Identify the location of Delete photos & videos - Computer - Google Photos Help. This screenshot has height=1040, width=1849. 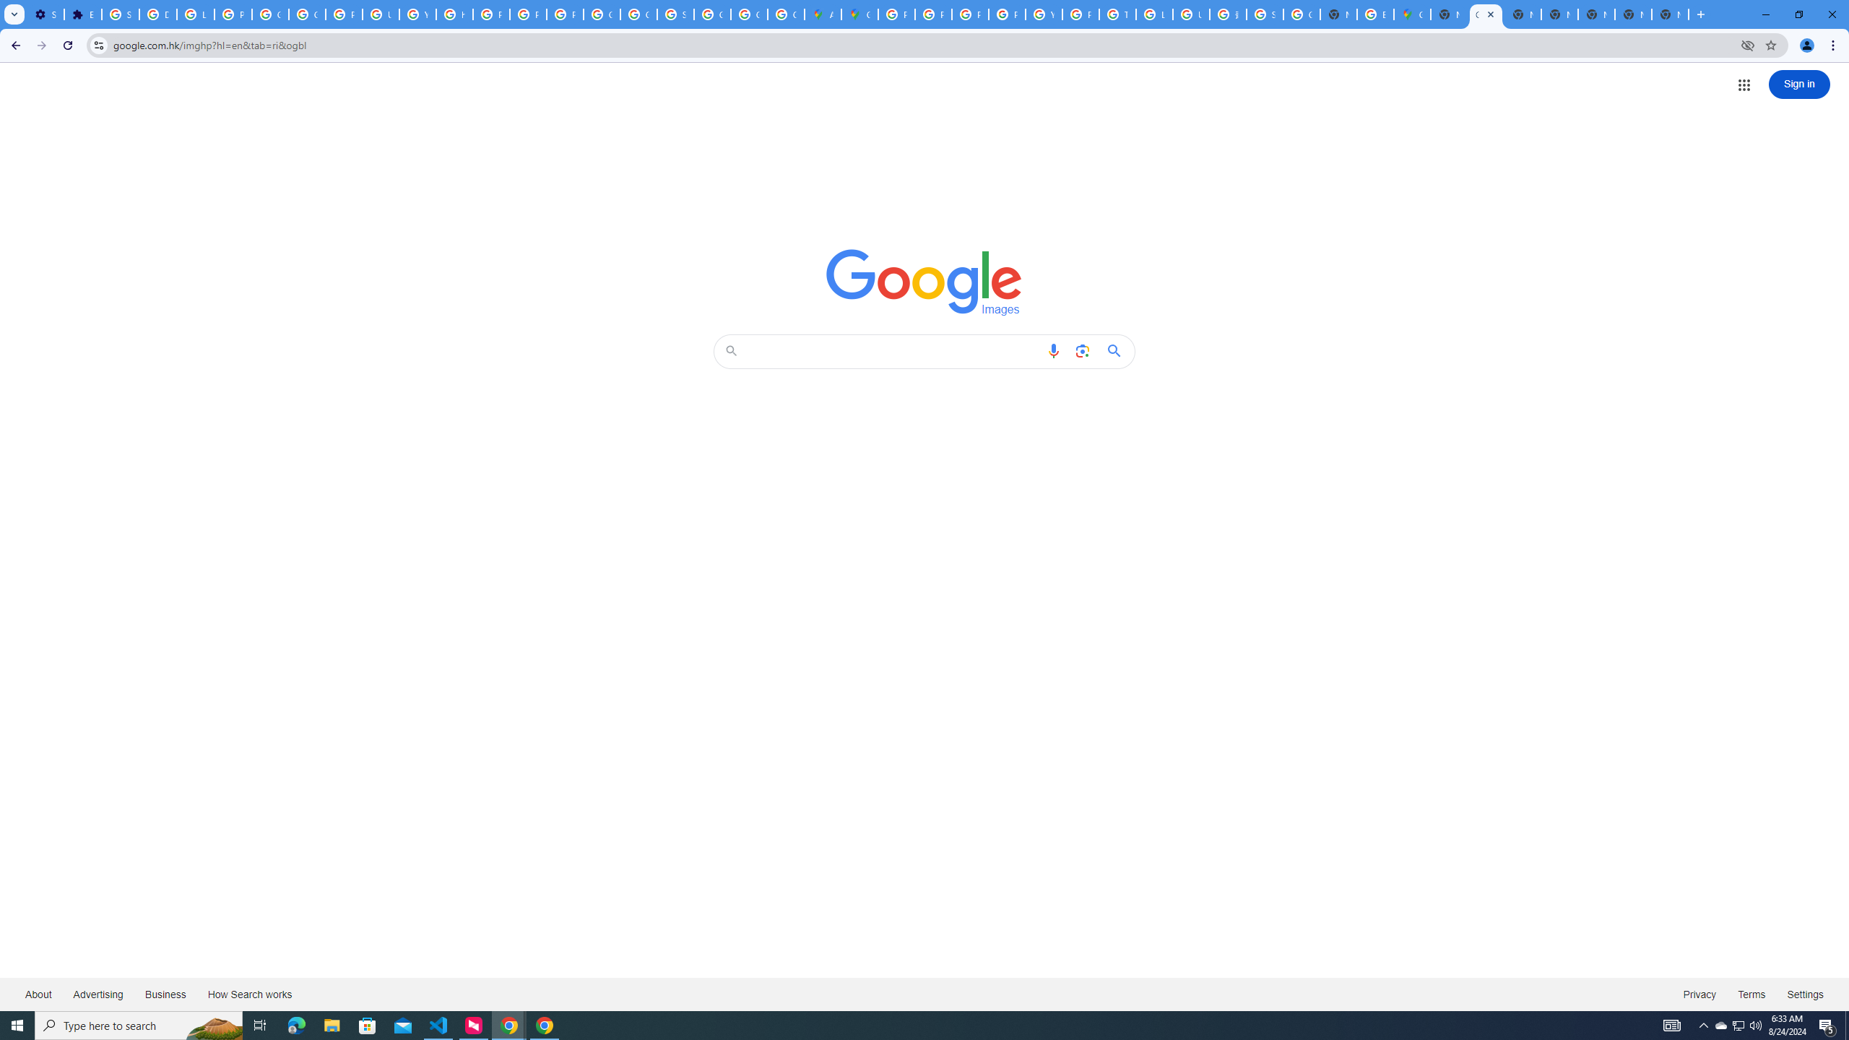
(157, 14).